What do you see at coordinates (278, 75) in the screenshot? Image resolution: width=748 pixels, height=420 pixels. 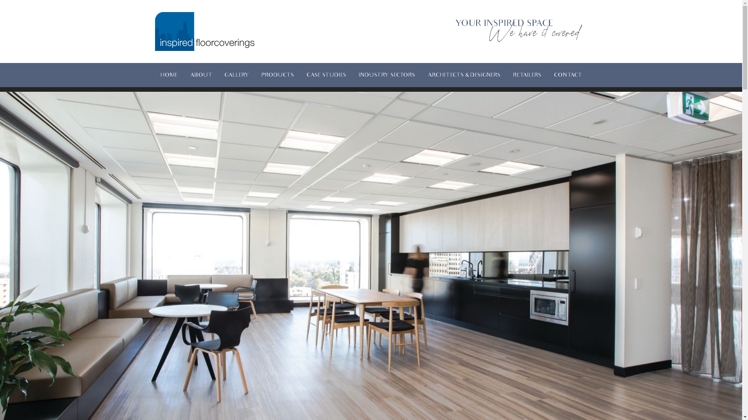 I see `PRODUCTS` at bounding box center [278, 75].